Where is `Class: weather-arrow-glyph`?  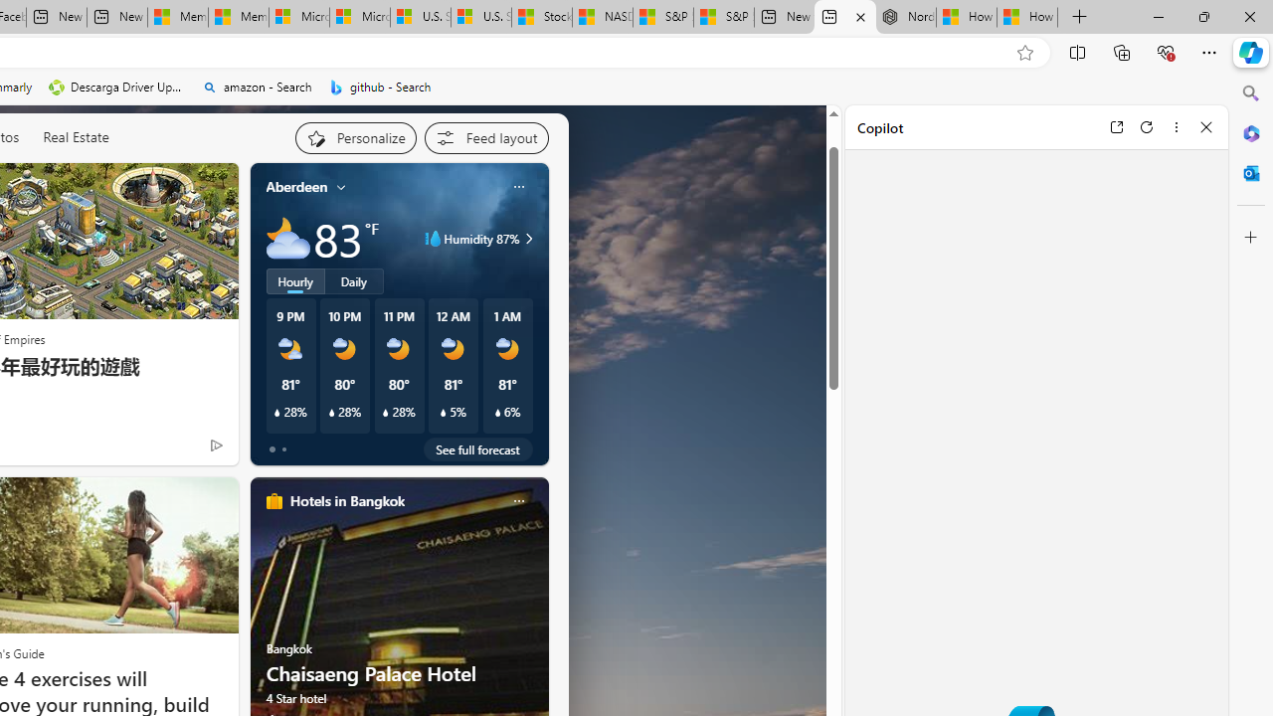
Class: weather-arrow-glyph is located at coordinates (529, 239).